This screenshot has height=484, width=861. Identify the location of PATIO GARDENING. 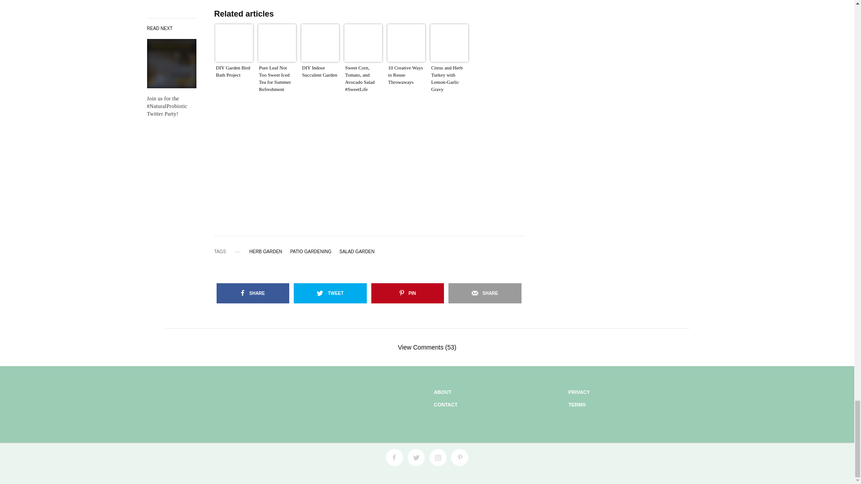
(311, 252).